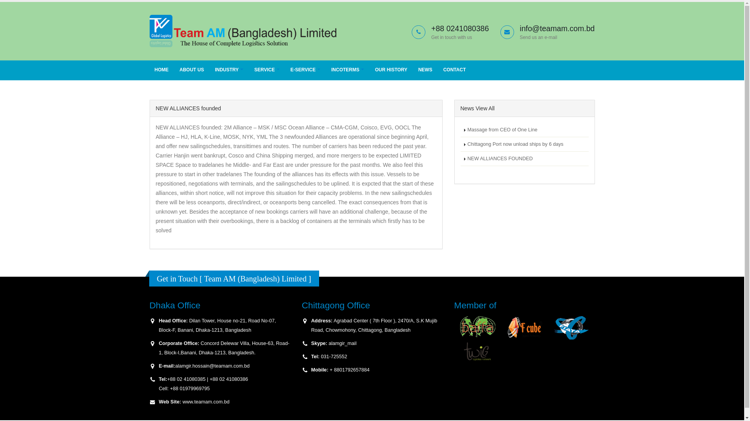 The width and height of the screenshot is (750, 421). I want to click on Massage from CEO of One Line, so click(524, 130).